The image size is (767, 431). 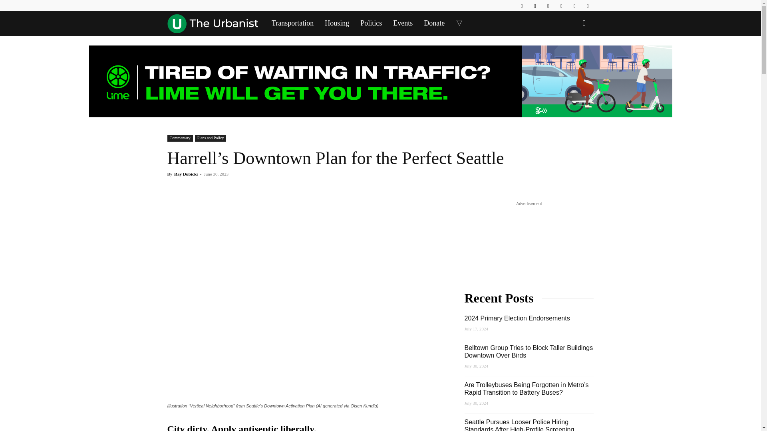 I want to click on Youtube, so click(x=587, y=6).